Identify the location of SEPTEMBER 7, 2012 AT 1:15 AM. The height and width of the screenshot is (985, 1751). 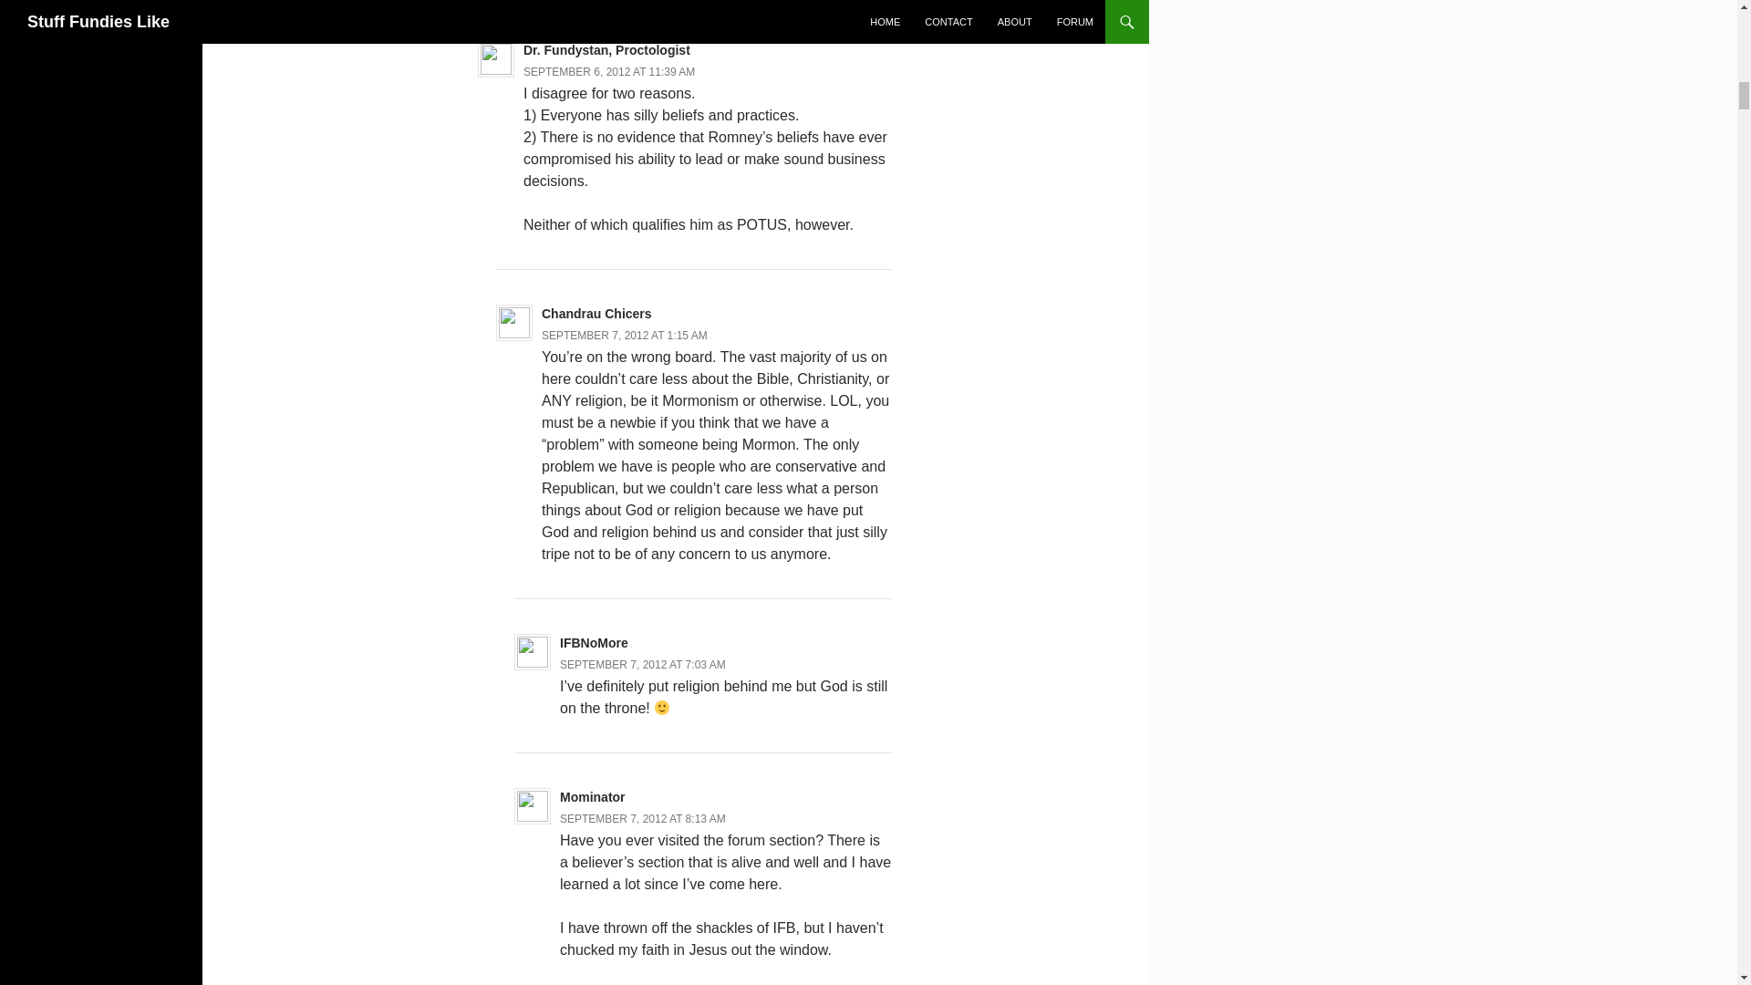
(624, 335).